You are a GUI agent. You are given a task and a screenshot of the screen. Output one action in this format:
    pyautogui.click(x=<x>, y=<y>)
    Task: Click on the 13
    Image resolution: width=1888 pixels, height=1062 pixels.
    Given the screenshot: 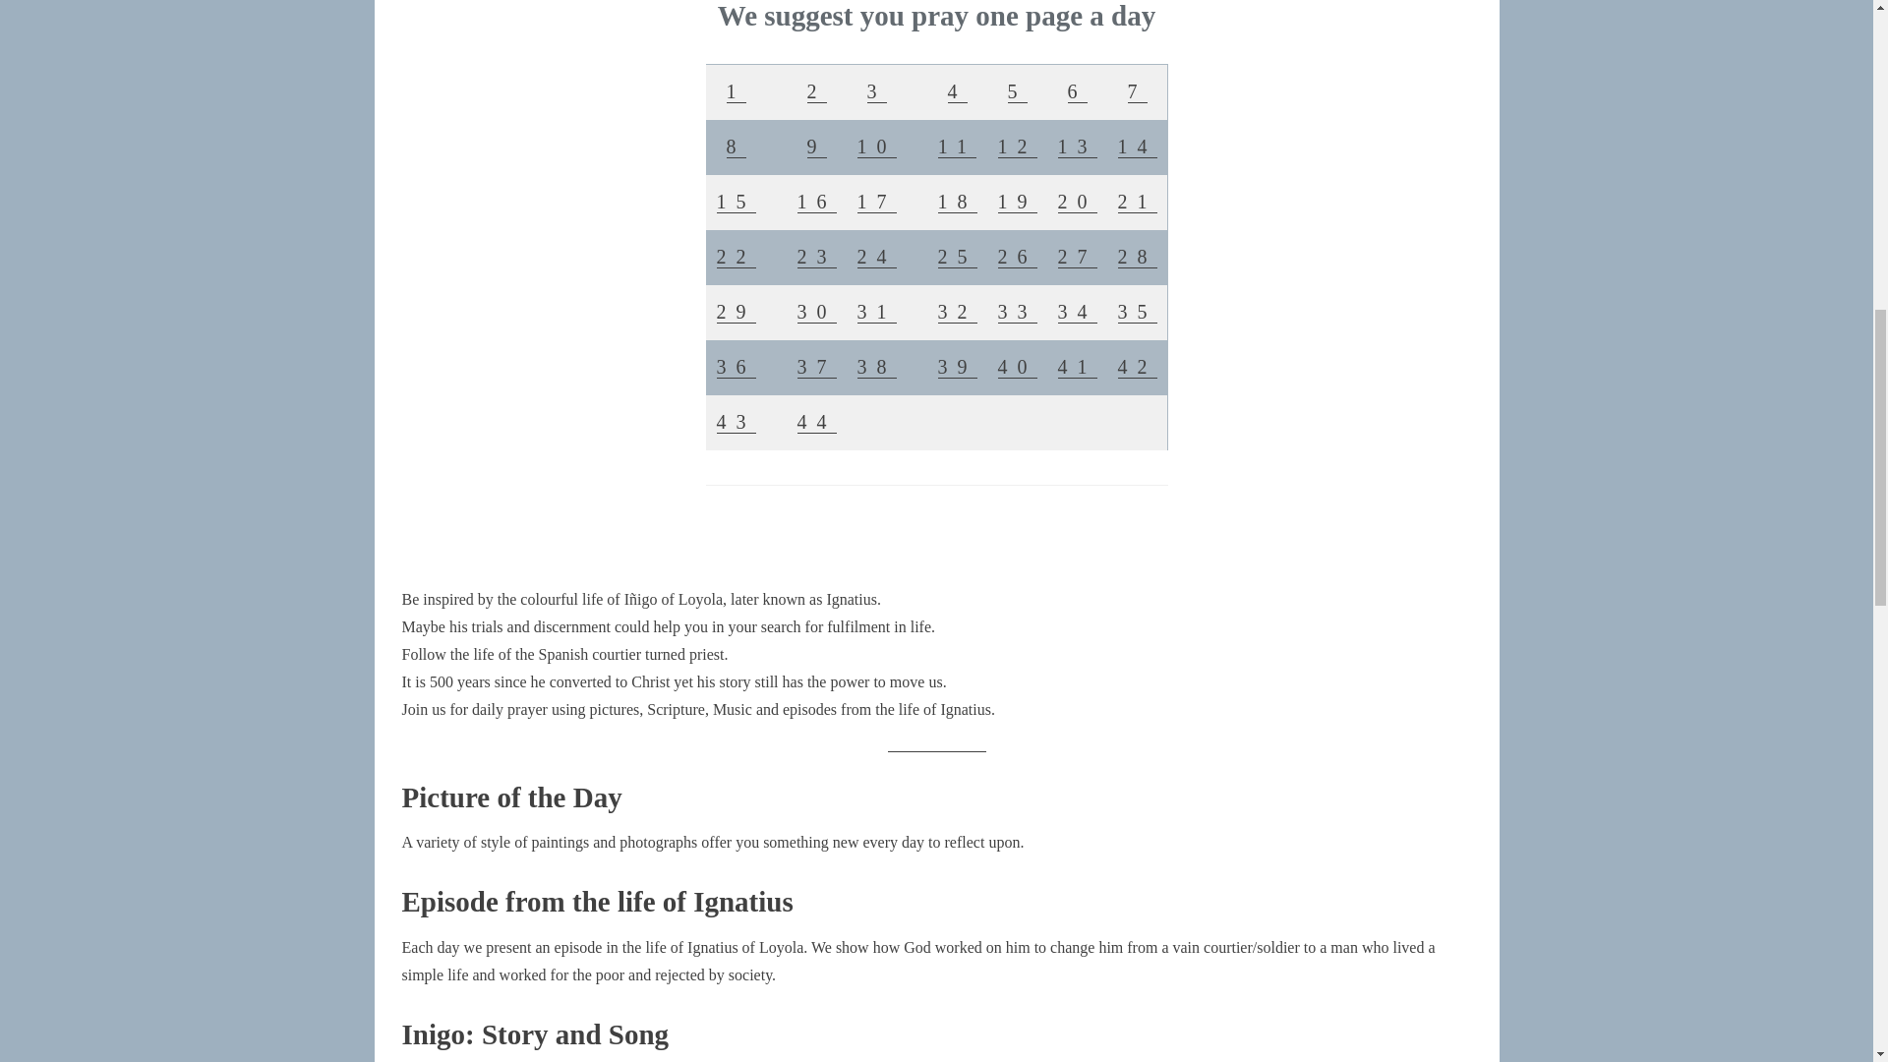 What is the action you would take?
    pyautogui.click(x=1077, y=146)
    